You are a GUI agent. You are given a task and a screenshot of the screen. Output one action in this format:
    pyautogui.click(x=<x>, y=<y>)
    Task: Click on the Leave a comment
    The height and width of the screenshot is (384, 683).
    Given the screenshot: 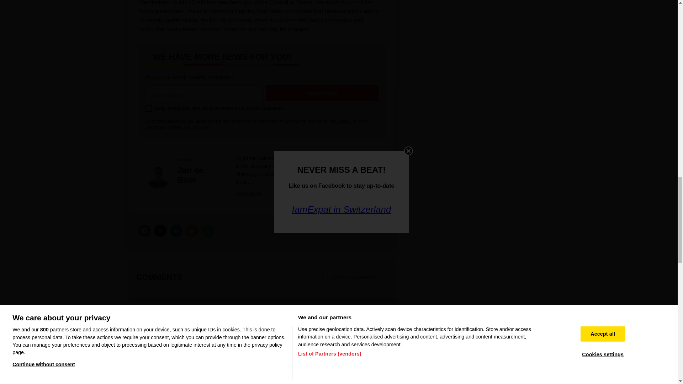 What is the action you would take?
    pyautogui.click(x=355, y=277)
    